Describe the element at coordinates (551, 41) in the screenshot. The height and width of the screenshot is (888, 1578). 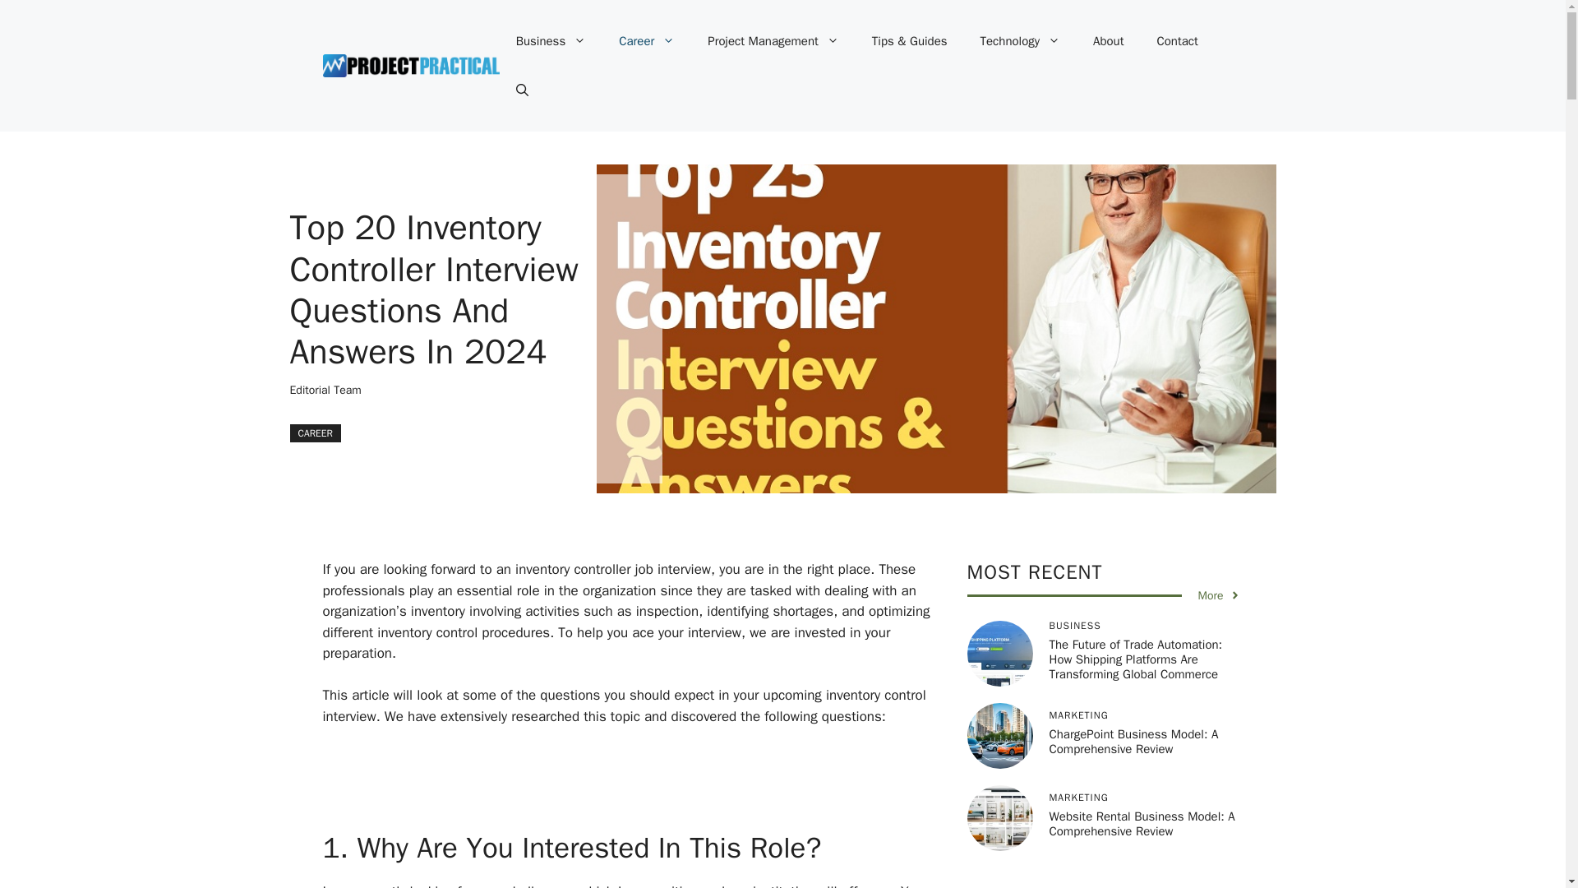
I see `Business` at that location.